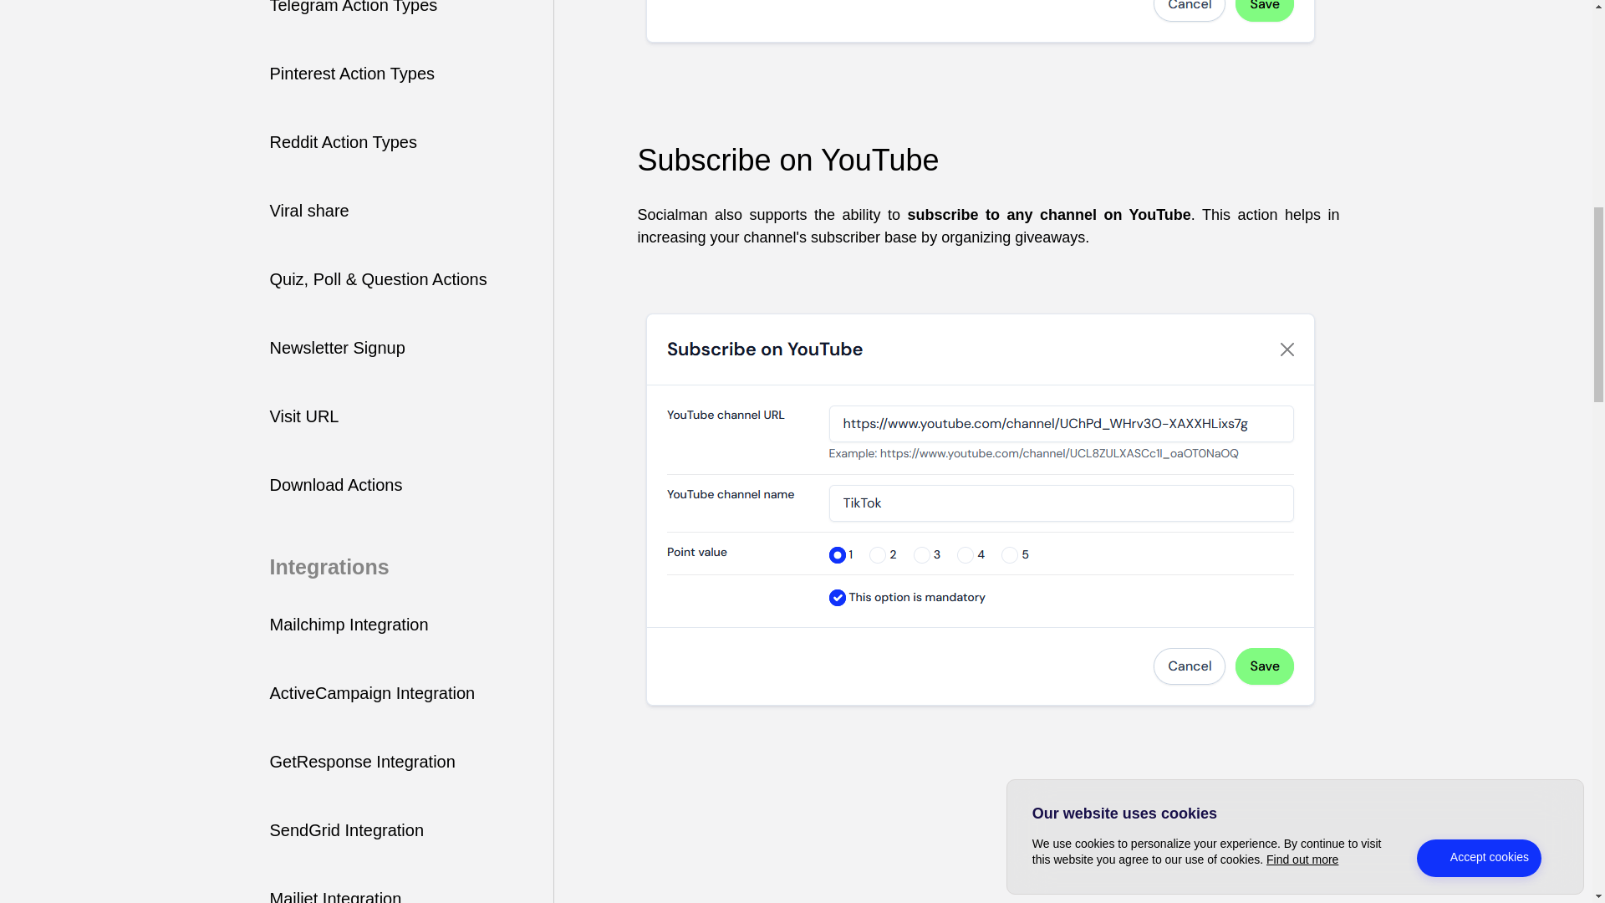 The width and height of the screenshot is (1605, 903). I want to click on Mailjet Integration, so click(335, 896).